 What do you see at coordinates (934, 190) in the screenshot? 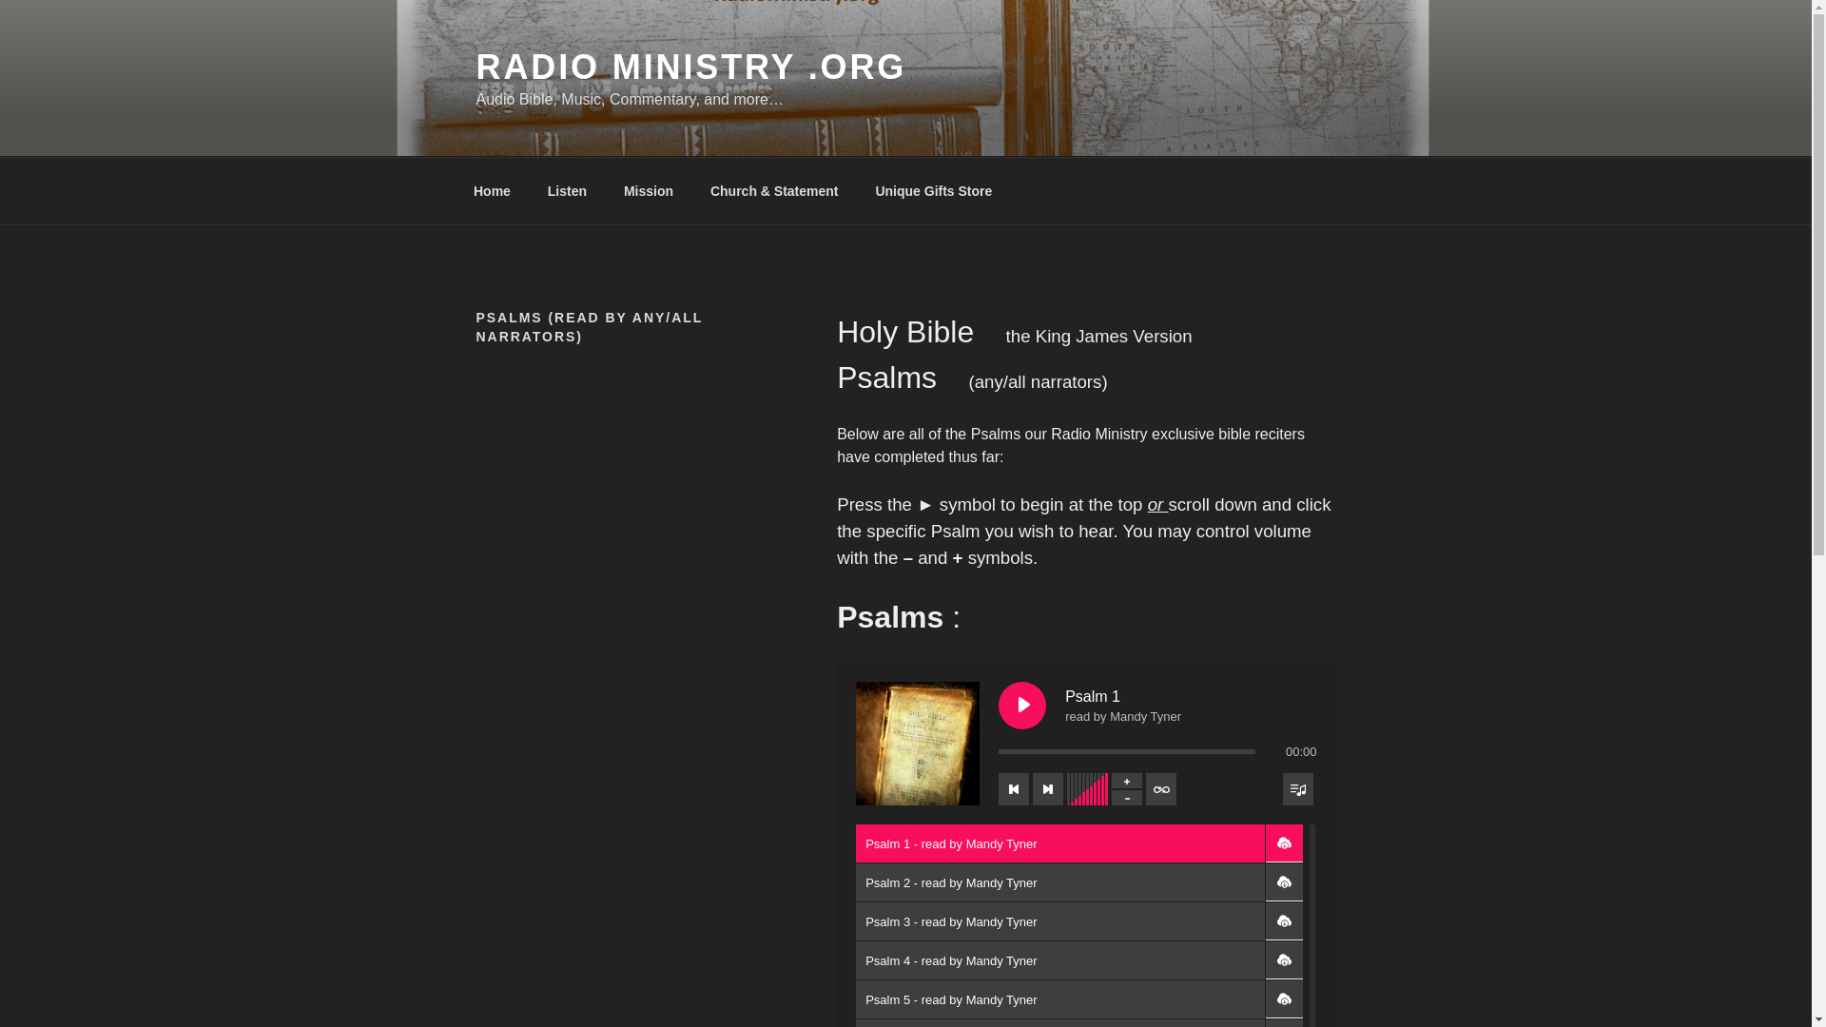
I see `Unique Gifts Store` at bounding box center [934, 190].